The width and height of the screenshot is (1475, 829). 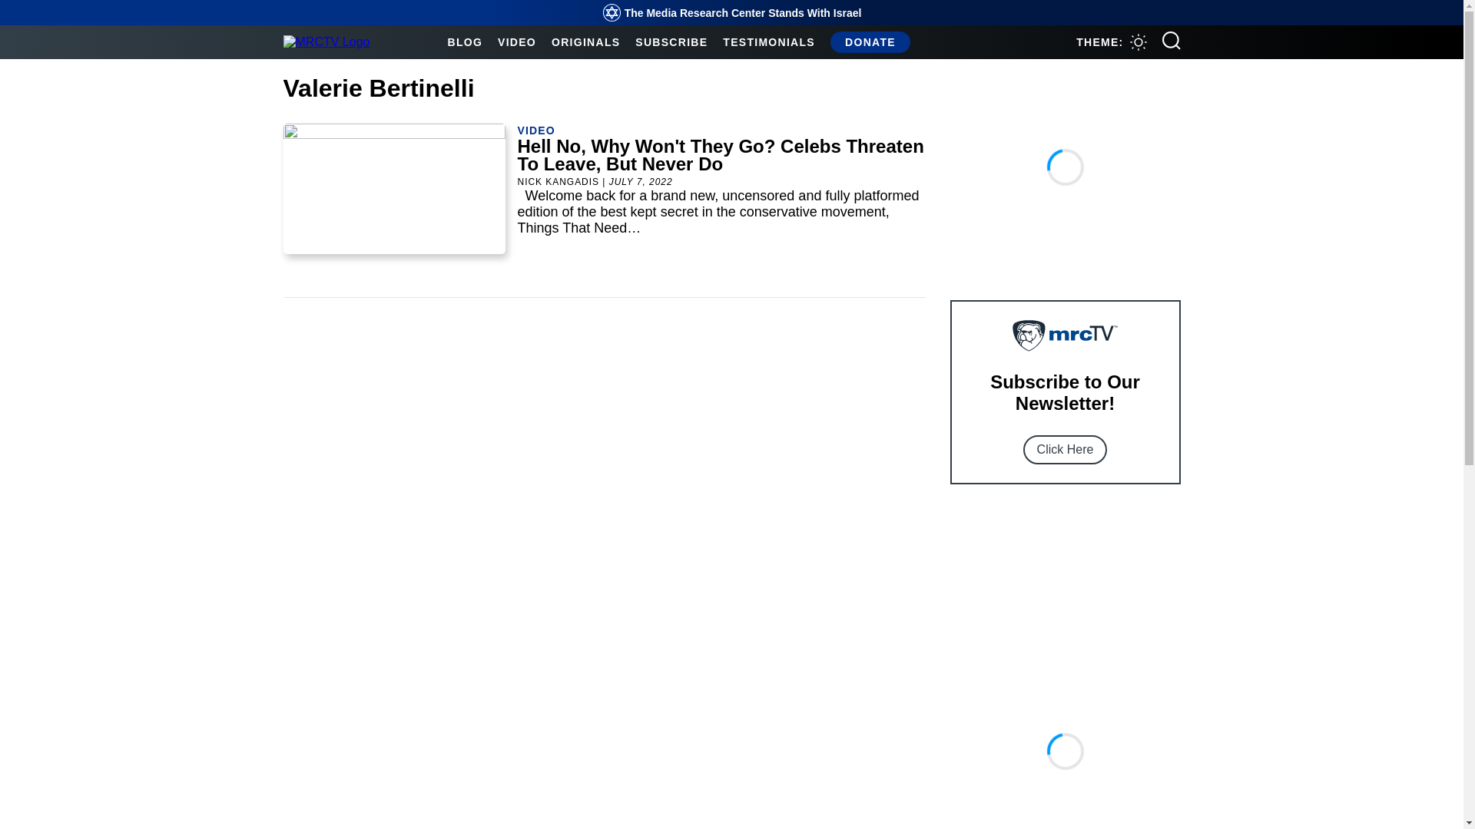 I want to click on NICK KANGADIS, so click(x=559, y=182).